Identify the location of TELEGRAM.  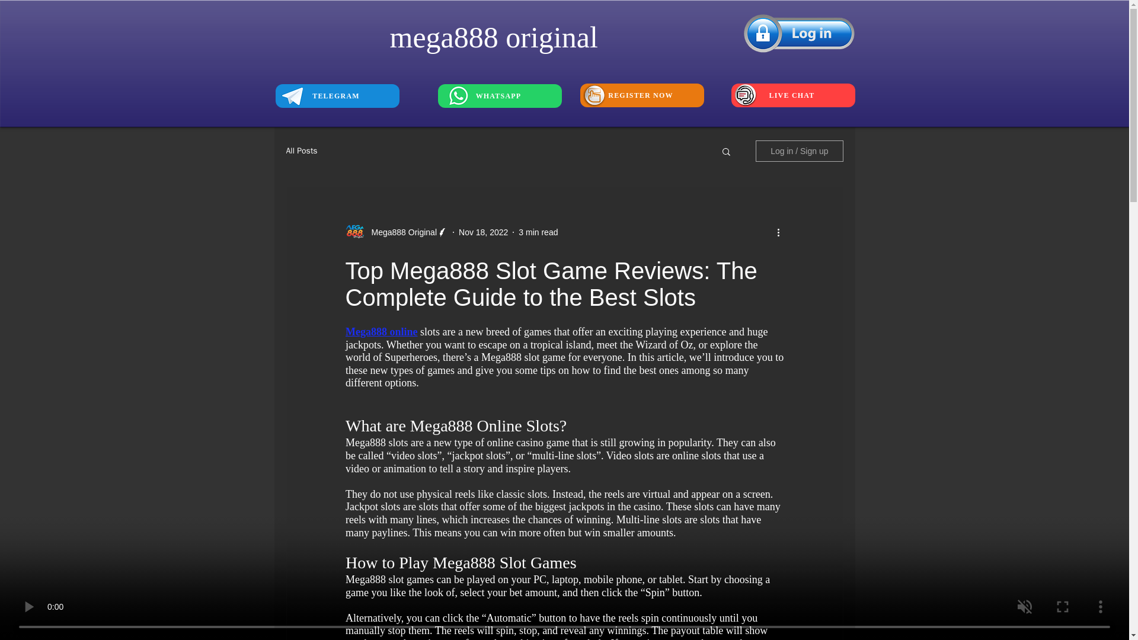
(337, 96).